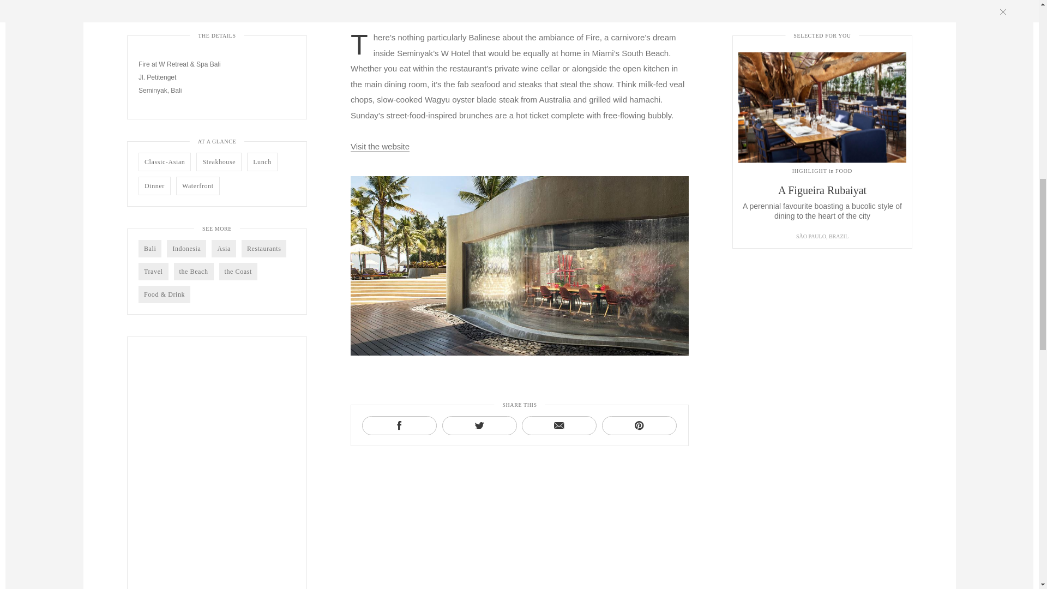 This screenshot has width=1047, height=589. What do you see at coordinates (380, 146) in the screenshot?
I see `Fire website` at bounding box center [380, 146].